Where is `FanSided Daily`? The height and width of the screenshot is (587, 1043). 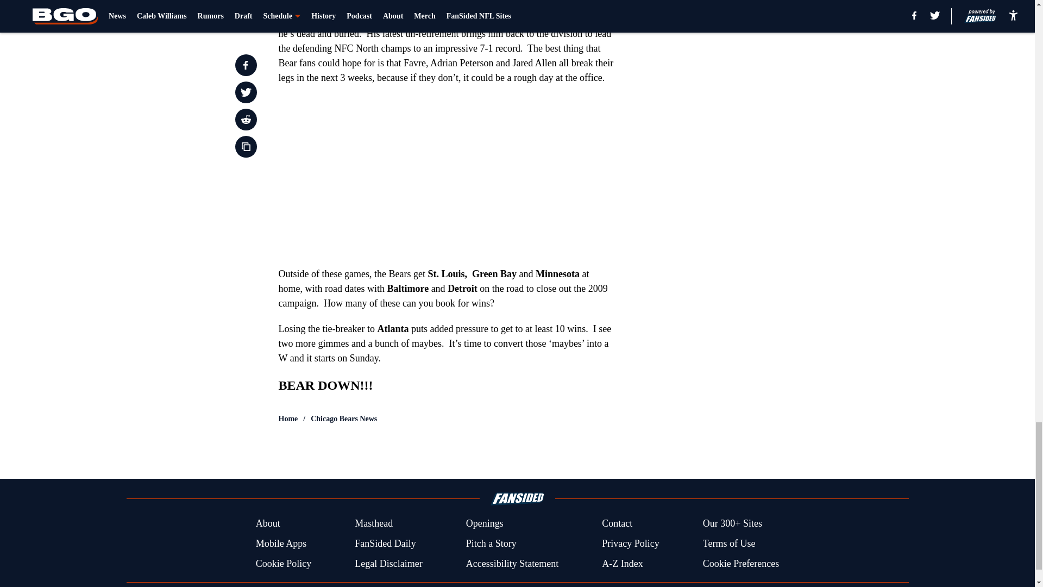 FanSided Daily is located at coordinates (385, 544).